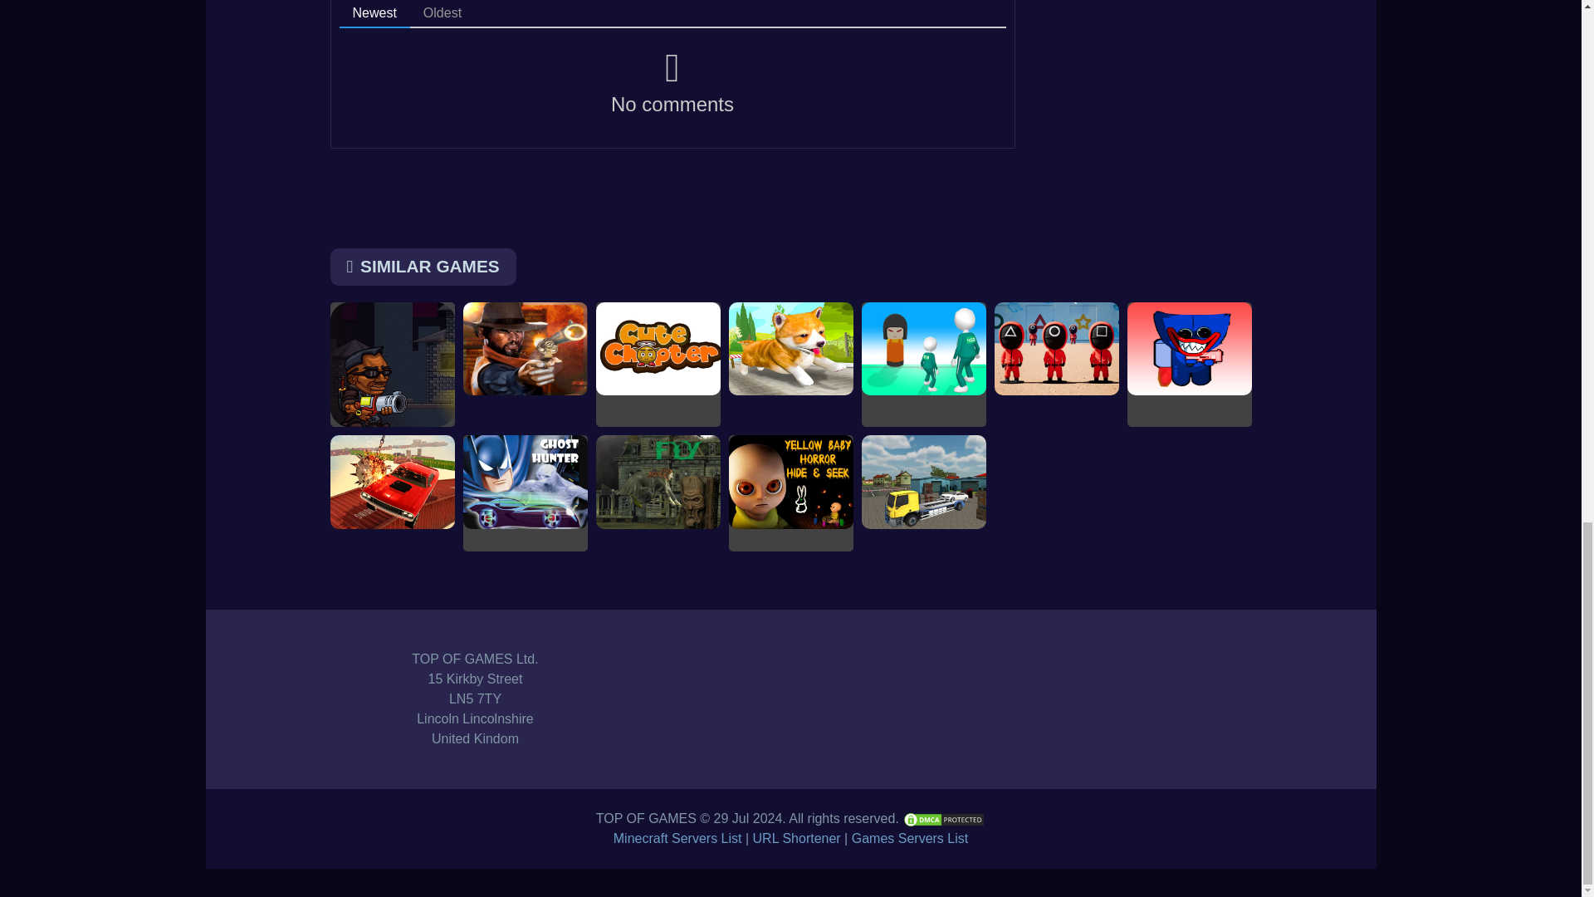  What do you see at coordinates (797, 839) in the screenshot?
I see `Free URL Shortener` at bounding box center [797, 839].